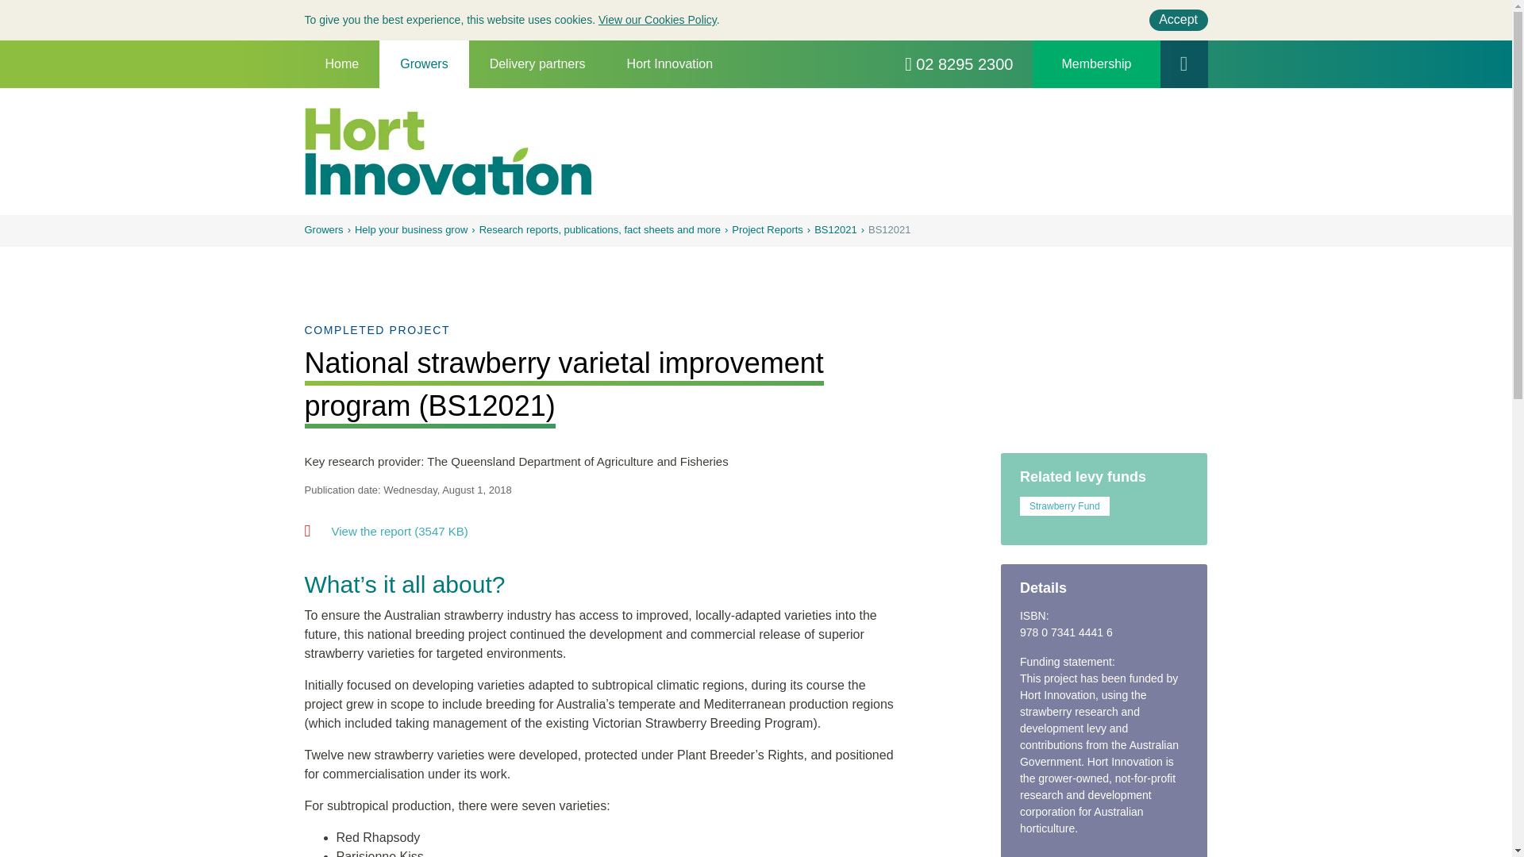 Image resolution: width=1524 pixels, height=857 pixels. Describe the element at coordinates (657, 20) in the screenshot. I see `View our Cookies Policy` at that location.